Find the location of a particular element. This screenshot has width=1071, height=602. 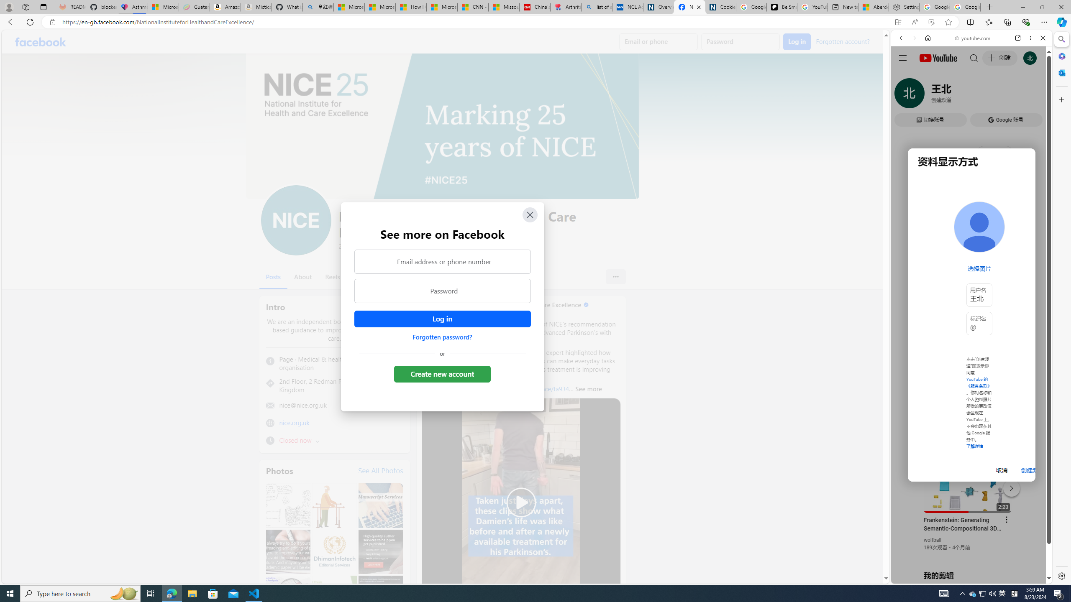

Create new account is located at coordinates (443, 374).